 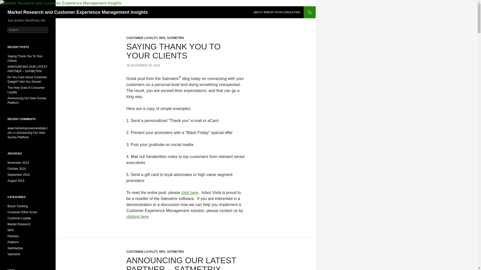 I want to click on SATMETRIX, so click(x=175, y=252).